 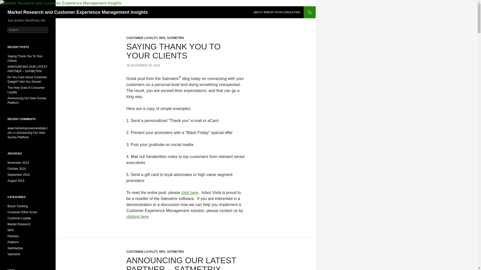 I want to click on SATMETRIX, so click(x=175, y=252).